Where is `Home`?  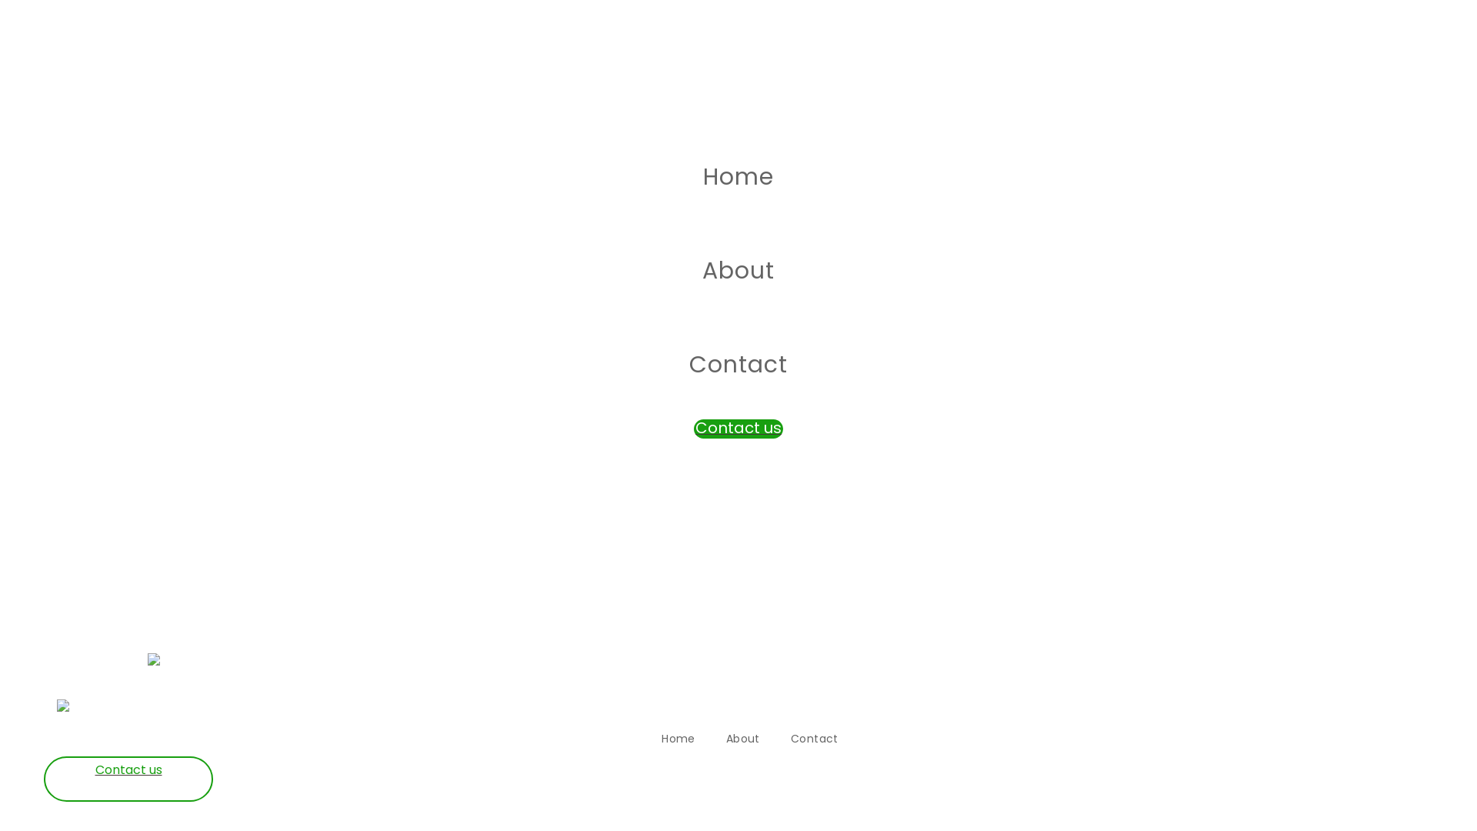
Home is located at coordinates (738, 178).